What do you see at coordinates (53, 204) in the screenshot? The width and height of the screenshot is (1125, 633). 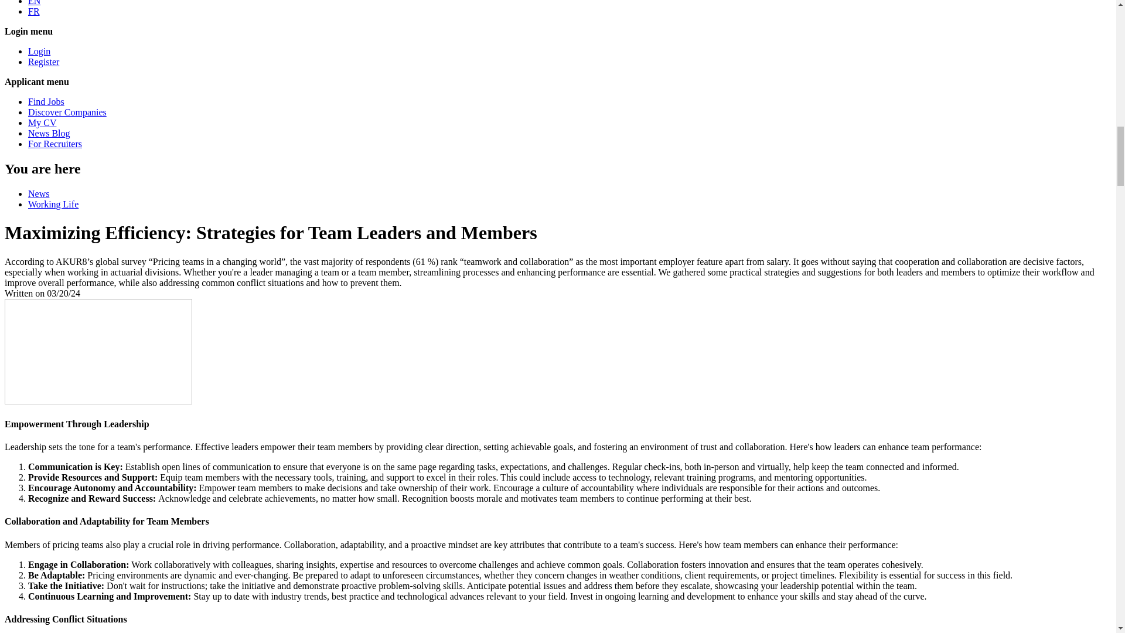 I see `Working Life` at bounding box center [53, 204].